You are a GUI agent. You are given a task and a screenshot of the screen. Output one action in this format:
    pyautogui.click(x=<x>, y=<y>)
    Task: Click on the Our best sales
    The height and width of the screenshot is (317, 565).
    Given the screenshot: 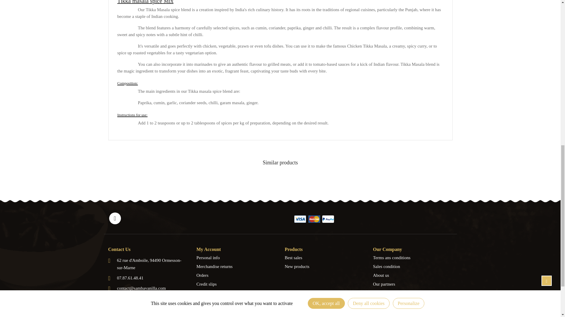 What is the action you would take?
    pyautogui.click(x=324, y=258)
    